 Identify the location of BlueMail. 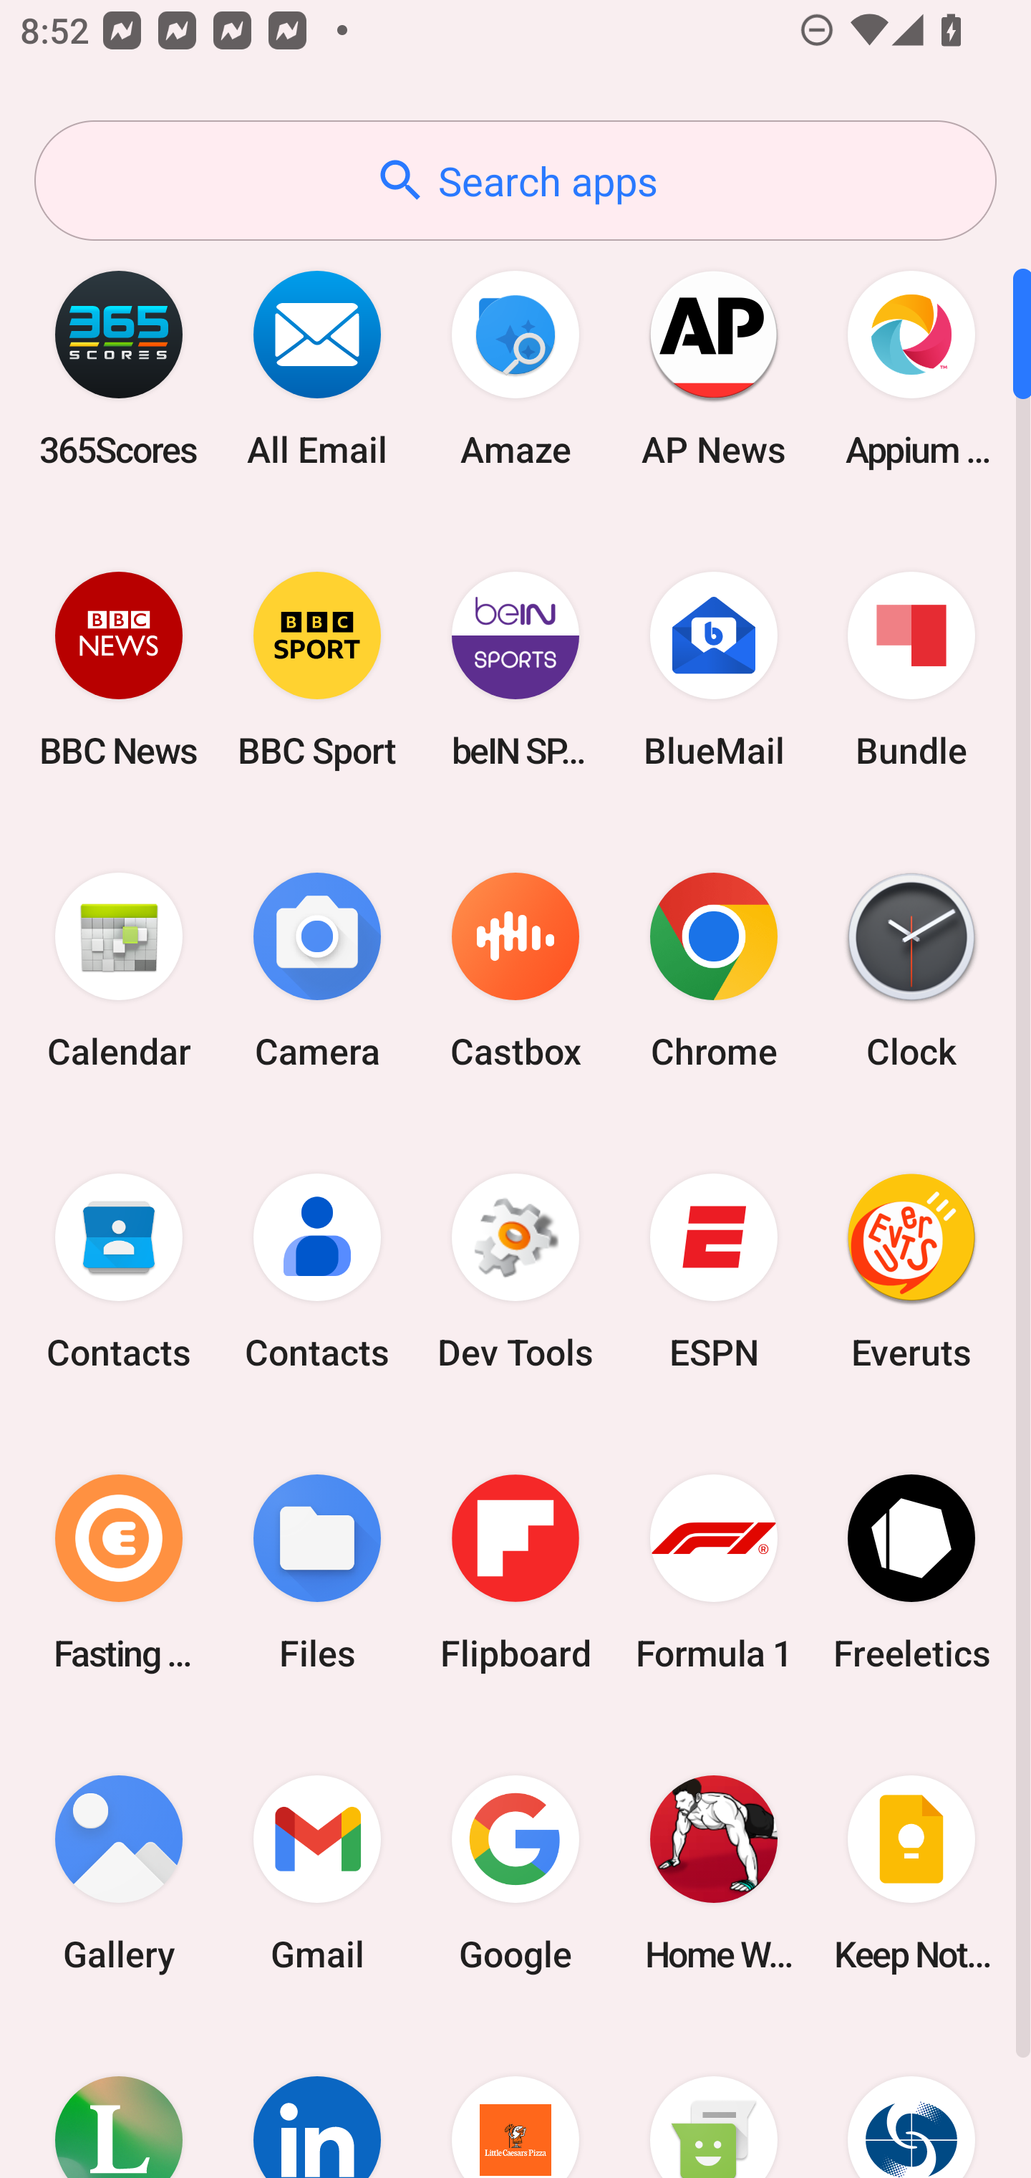
(713, 669).